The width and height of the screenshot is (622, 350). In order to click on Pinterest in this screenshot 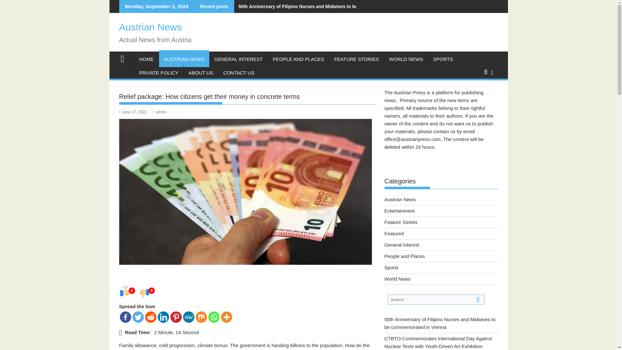, I will do `click(176, 317)`.